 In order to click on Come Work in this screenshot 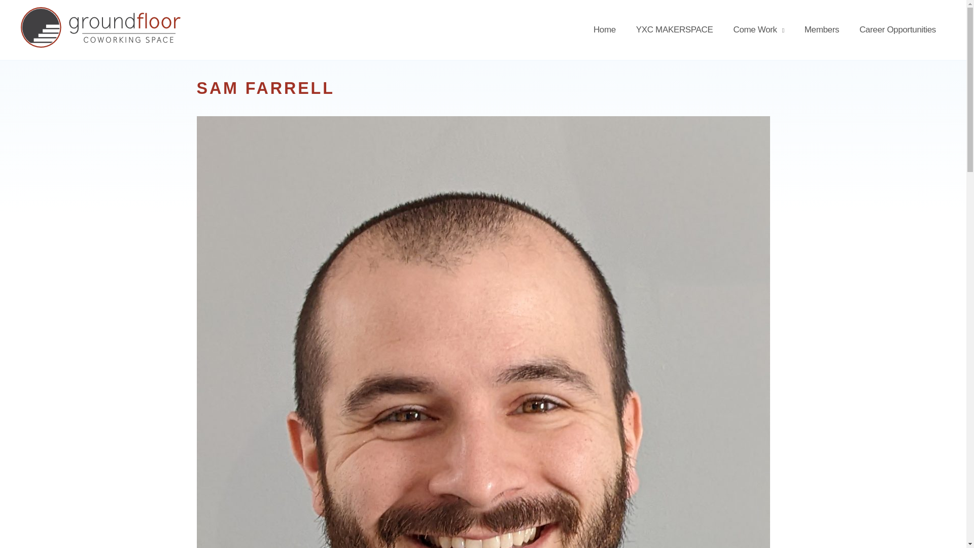, I will do `click(758, 30)`.